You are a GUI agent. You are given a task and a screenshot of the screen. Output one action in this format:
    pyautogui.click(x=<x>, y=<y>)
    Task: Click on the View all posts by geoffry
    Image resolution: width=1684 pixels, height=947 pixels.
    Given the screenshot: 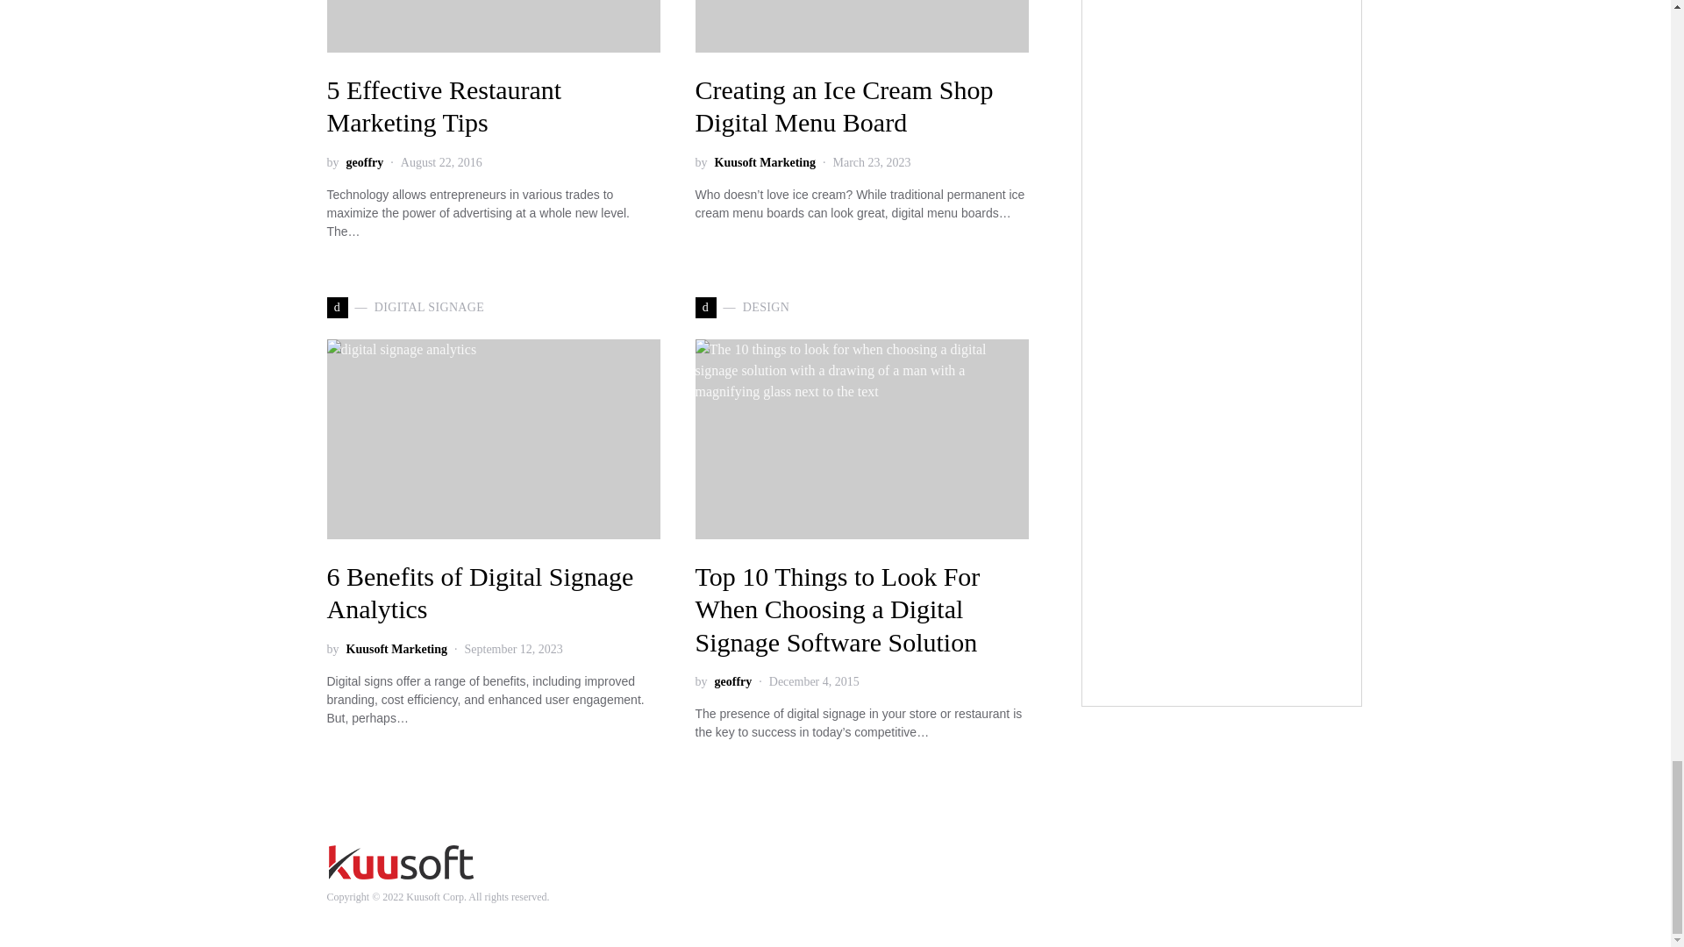 What is the action you would take?
    pyautogui.click(x=732, y=681)
    